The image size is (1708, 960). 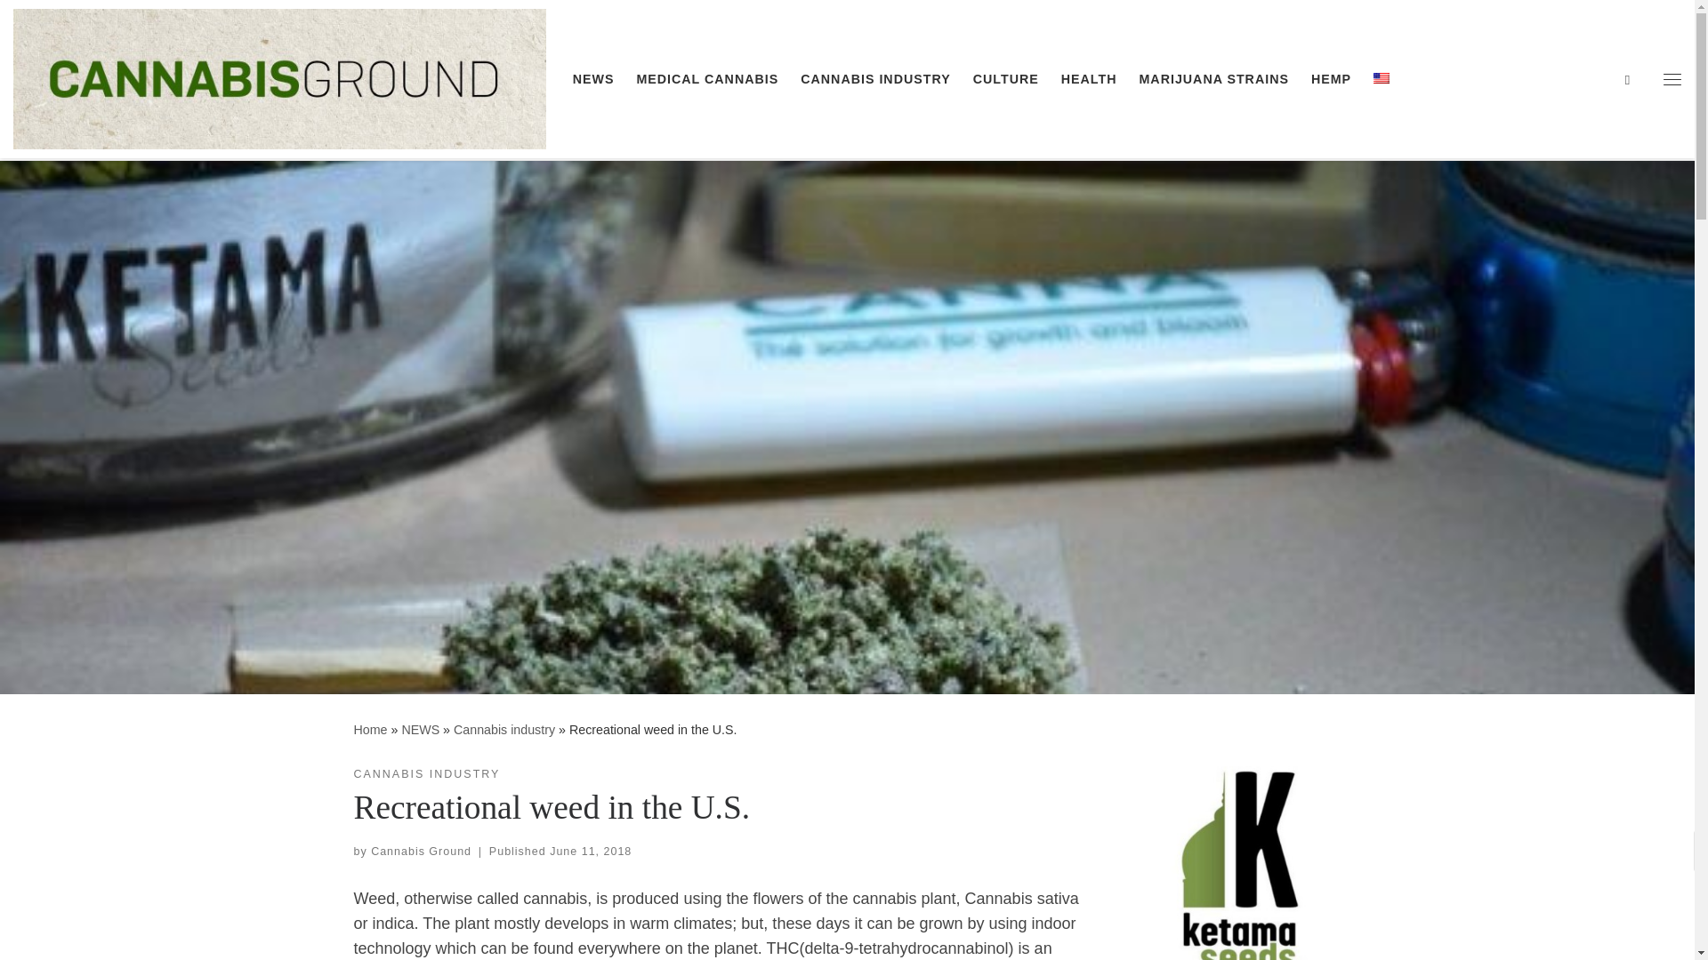 I want to click on Cannabis Ground, so click(x=370, y=730).